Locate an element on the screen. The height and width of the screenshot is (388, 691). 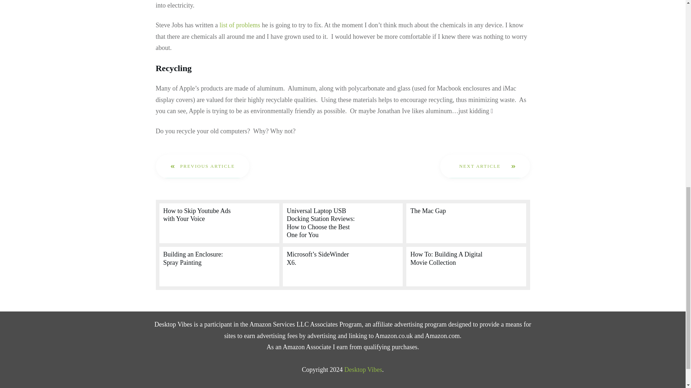
The Mac Gap is located at coordinates (428, 211).